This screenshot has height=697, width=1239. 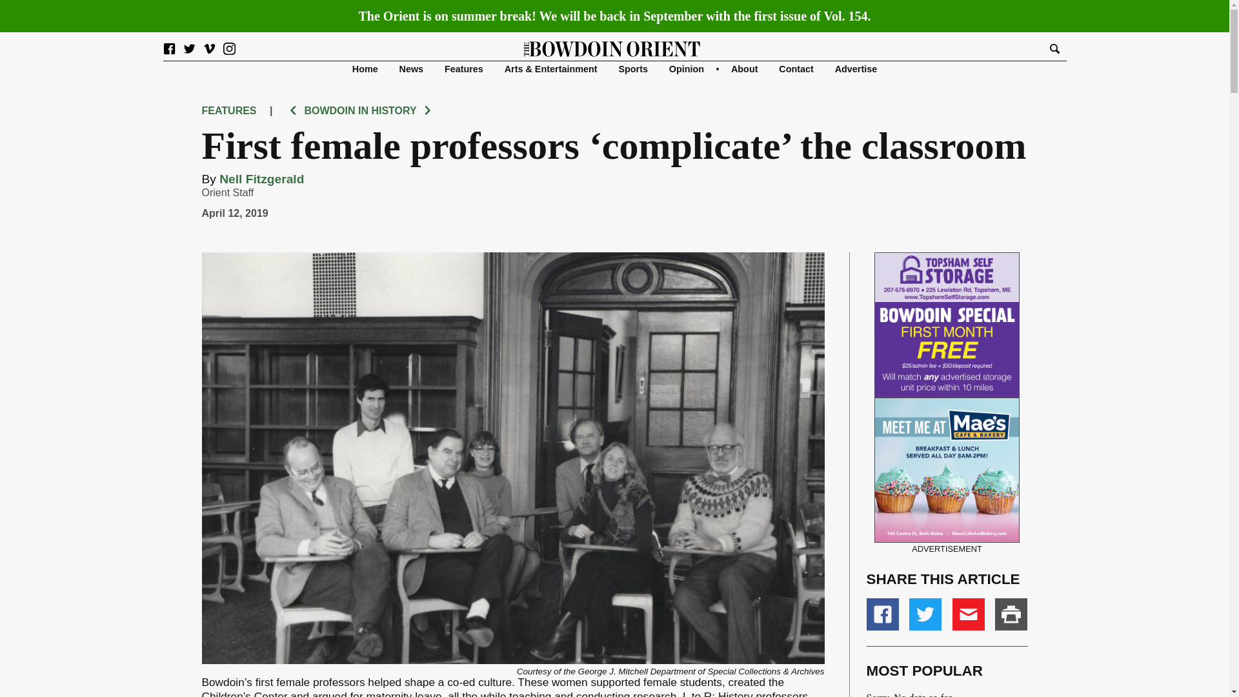 What do you see at coordinates (633, 68) in the screenshot?
I see `Sports` at bounding box center [633, 68].